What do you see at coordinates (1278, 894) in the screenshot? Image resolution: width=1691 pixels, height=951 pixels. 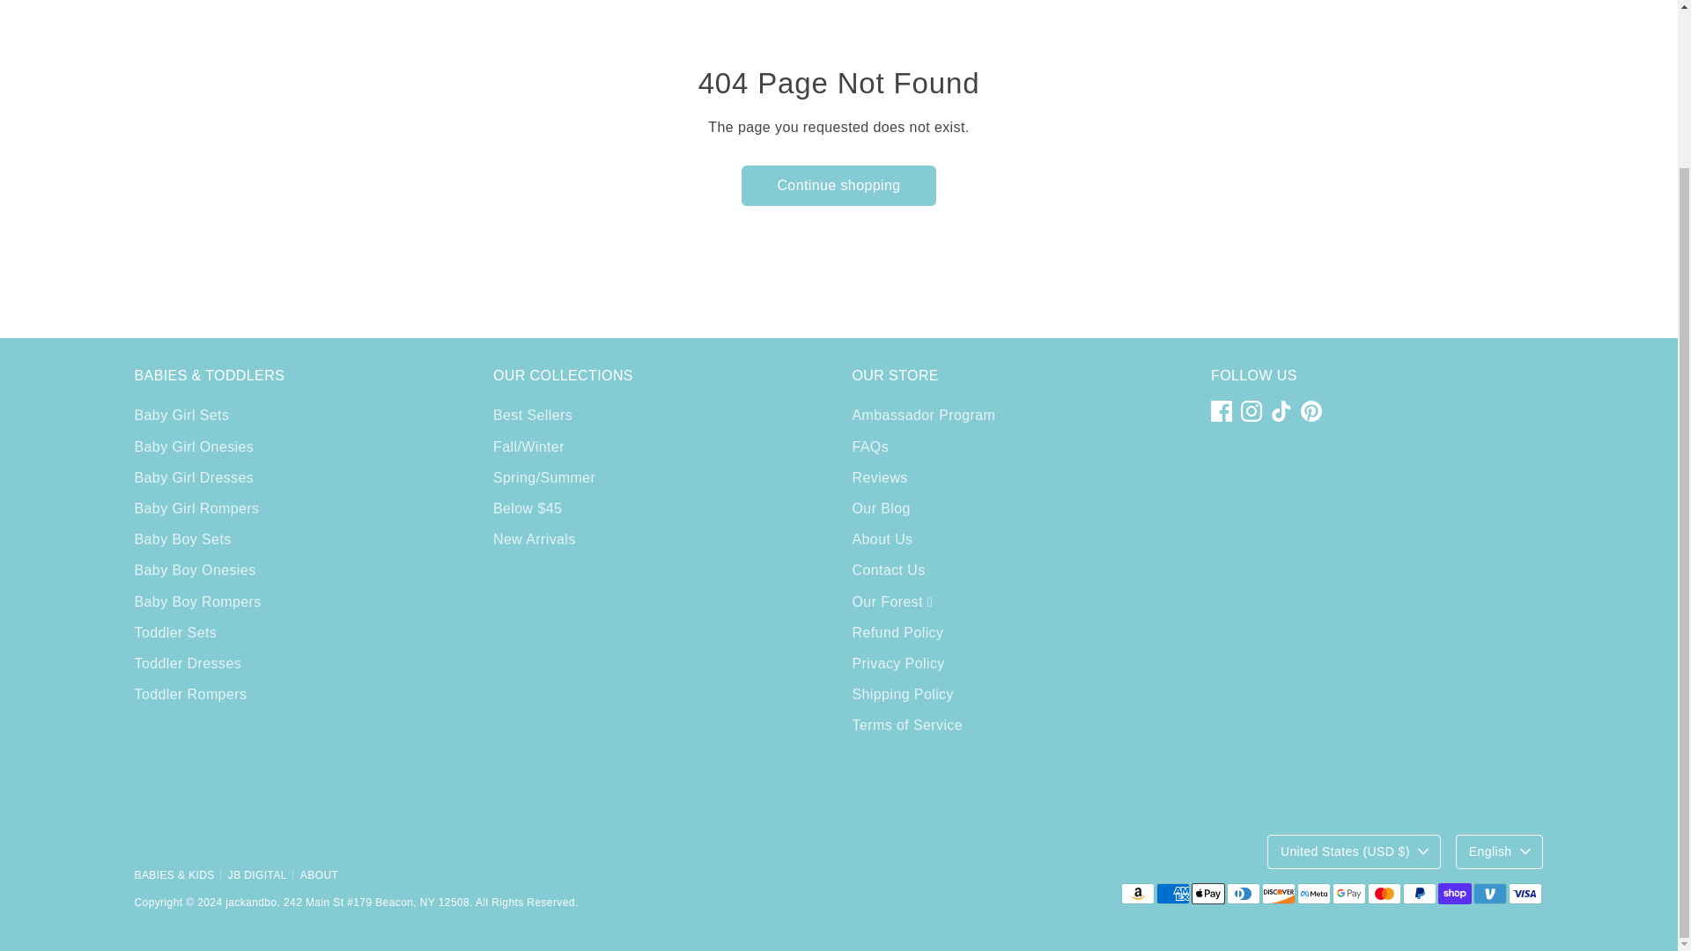 I see `Discover` at bounding box center [1278, 894].